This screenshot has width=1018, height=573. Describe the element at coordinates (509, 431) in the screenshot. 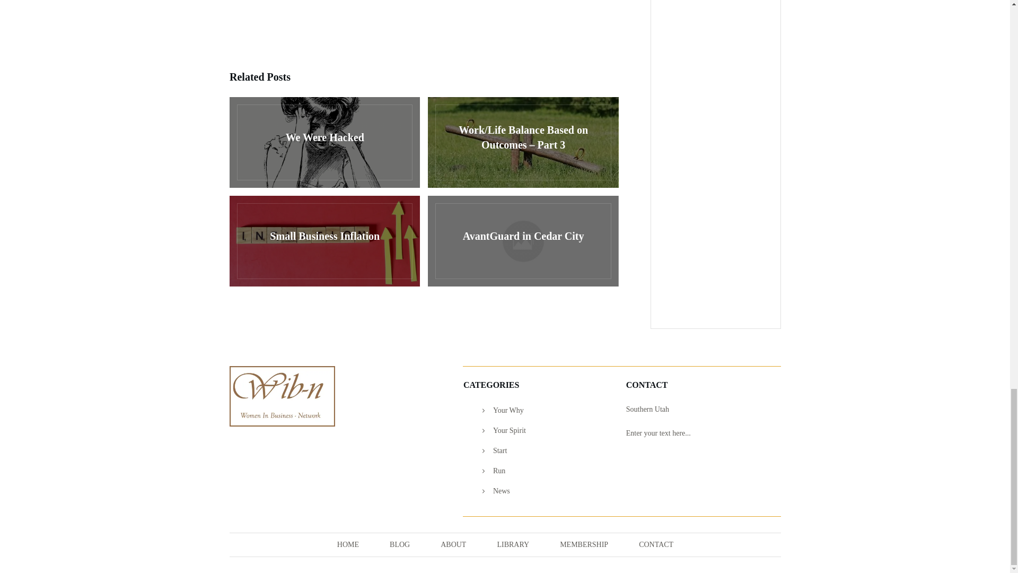

I see `Your Spirit` at that location.